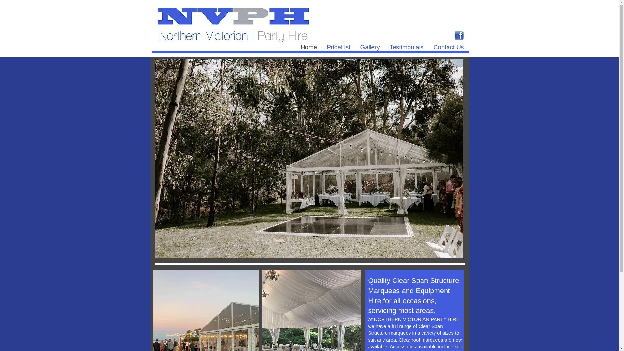 This screenshot has width=624, height=351. Describe the element at coordinates (309, 159) in the screenshot. I see `Flowerdale.jpg` at that location.